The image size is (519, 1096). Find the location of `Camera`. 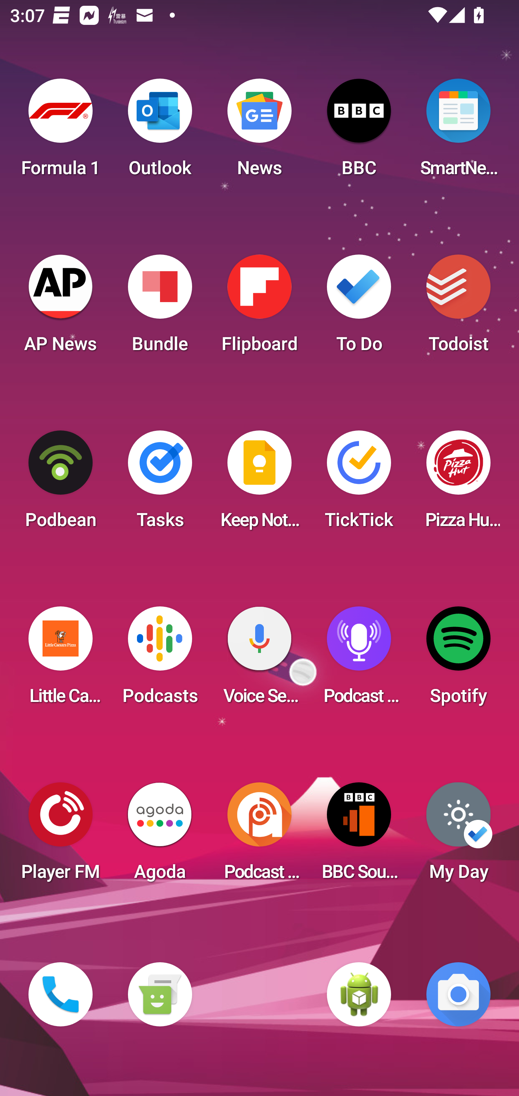

Camera is located at coordinates (458, 994).